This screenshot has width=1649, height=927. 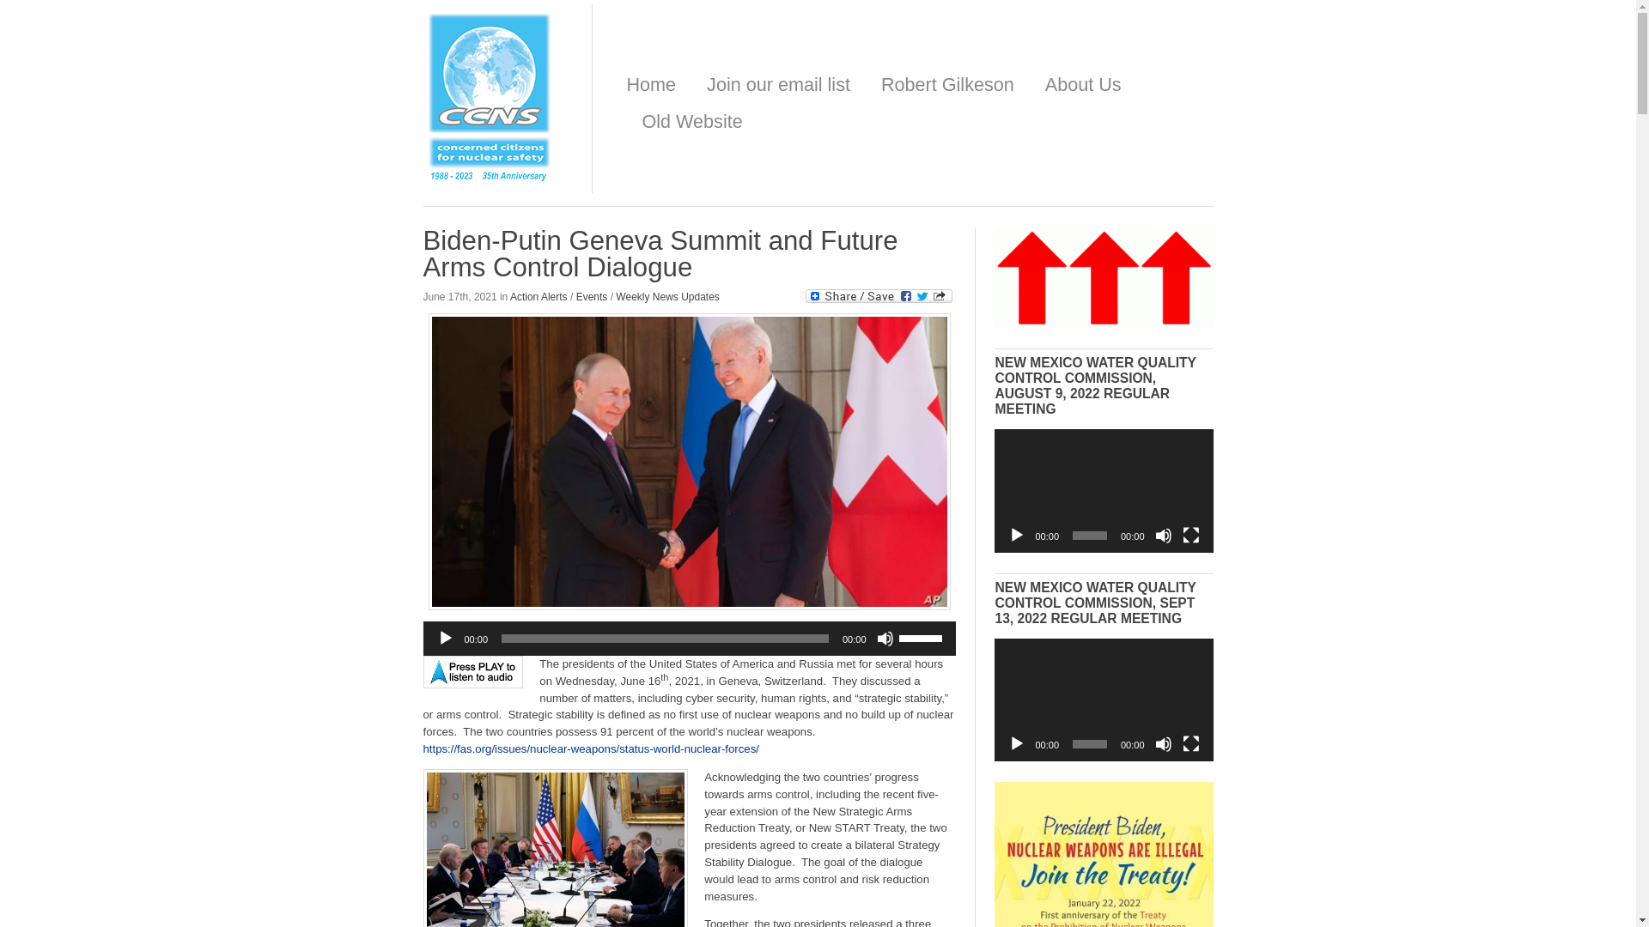 What do you see at coordinates (1190, 536) in the screenshot?
I see `Fullscreen` at bounding box center [1190, 536].